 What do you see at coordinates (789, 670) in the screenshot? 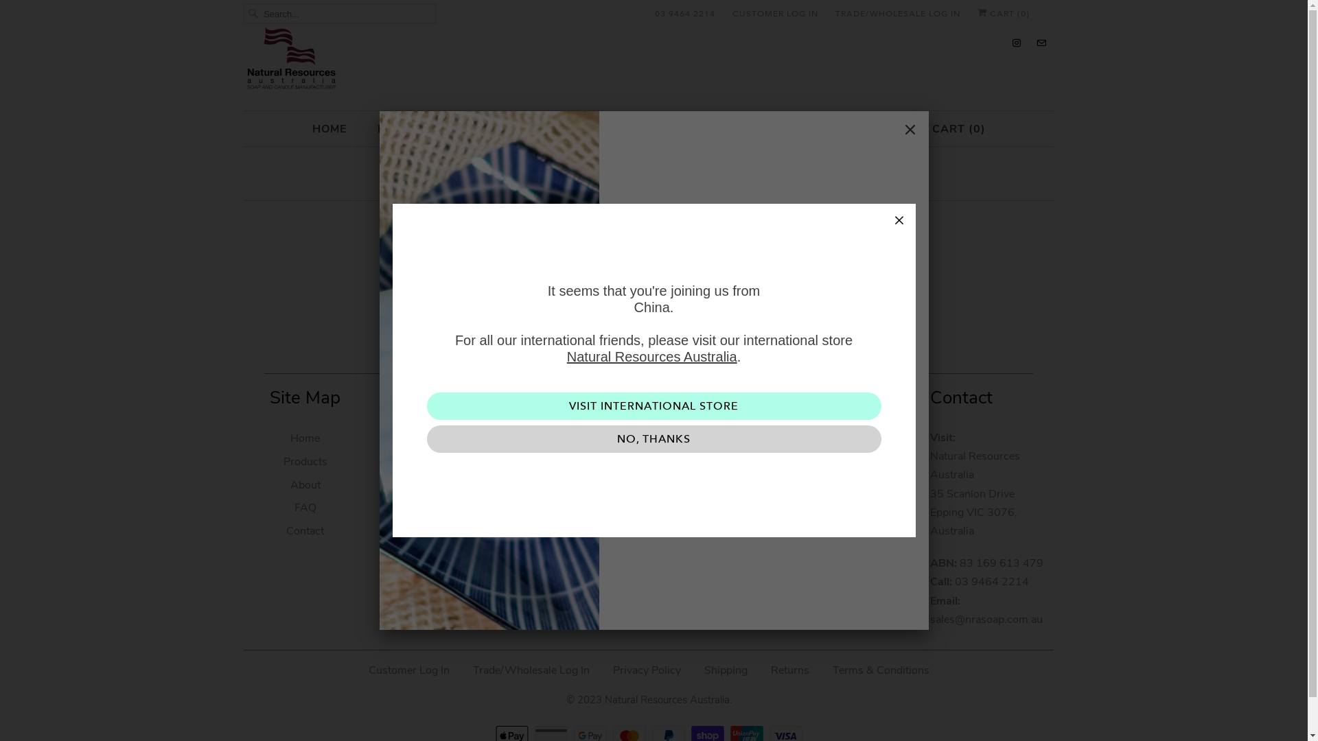
I see `Returns` at bounding box center [789, 670].